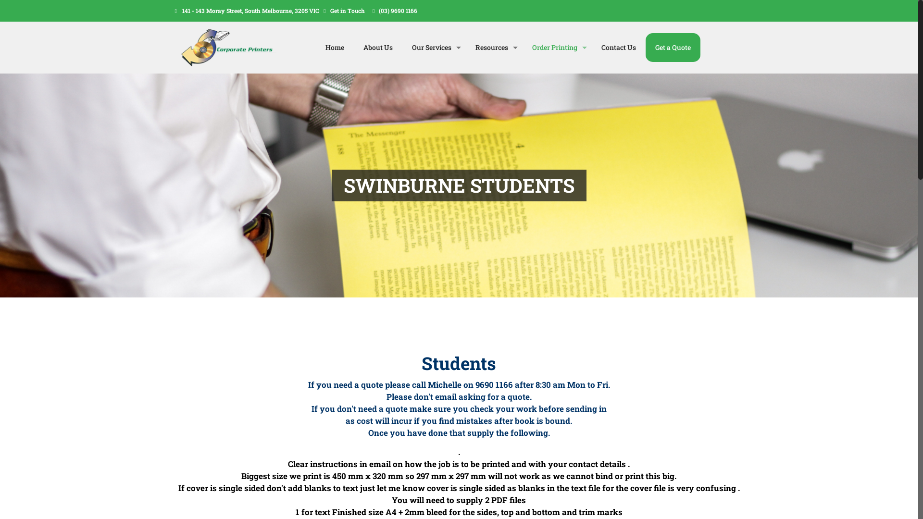 The image size is (923, 519). I want to click on (03) 9690 1166, so click(398, 11).